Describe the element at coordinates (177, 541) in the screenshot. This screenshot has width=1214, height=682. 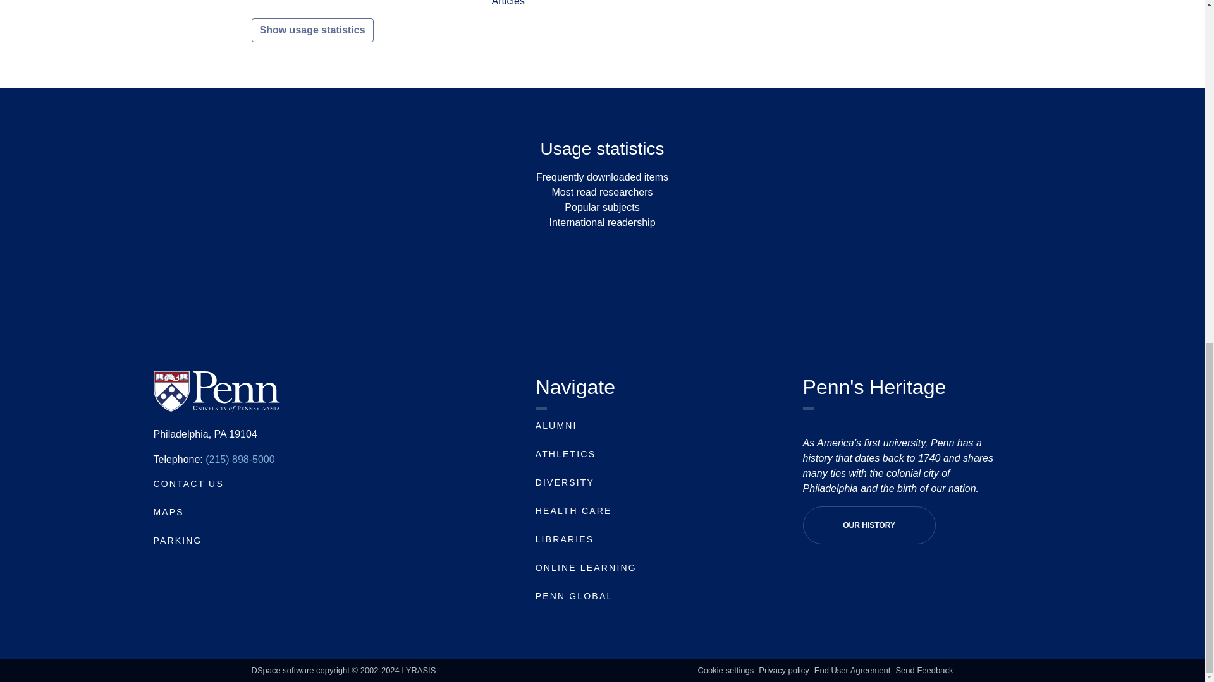
I see `PARKING` at that location.